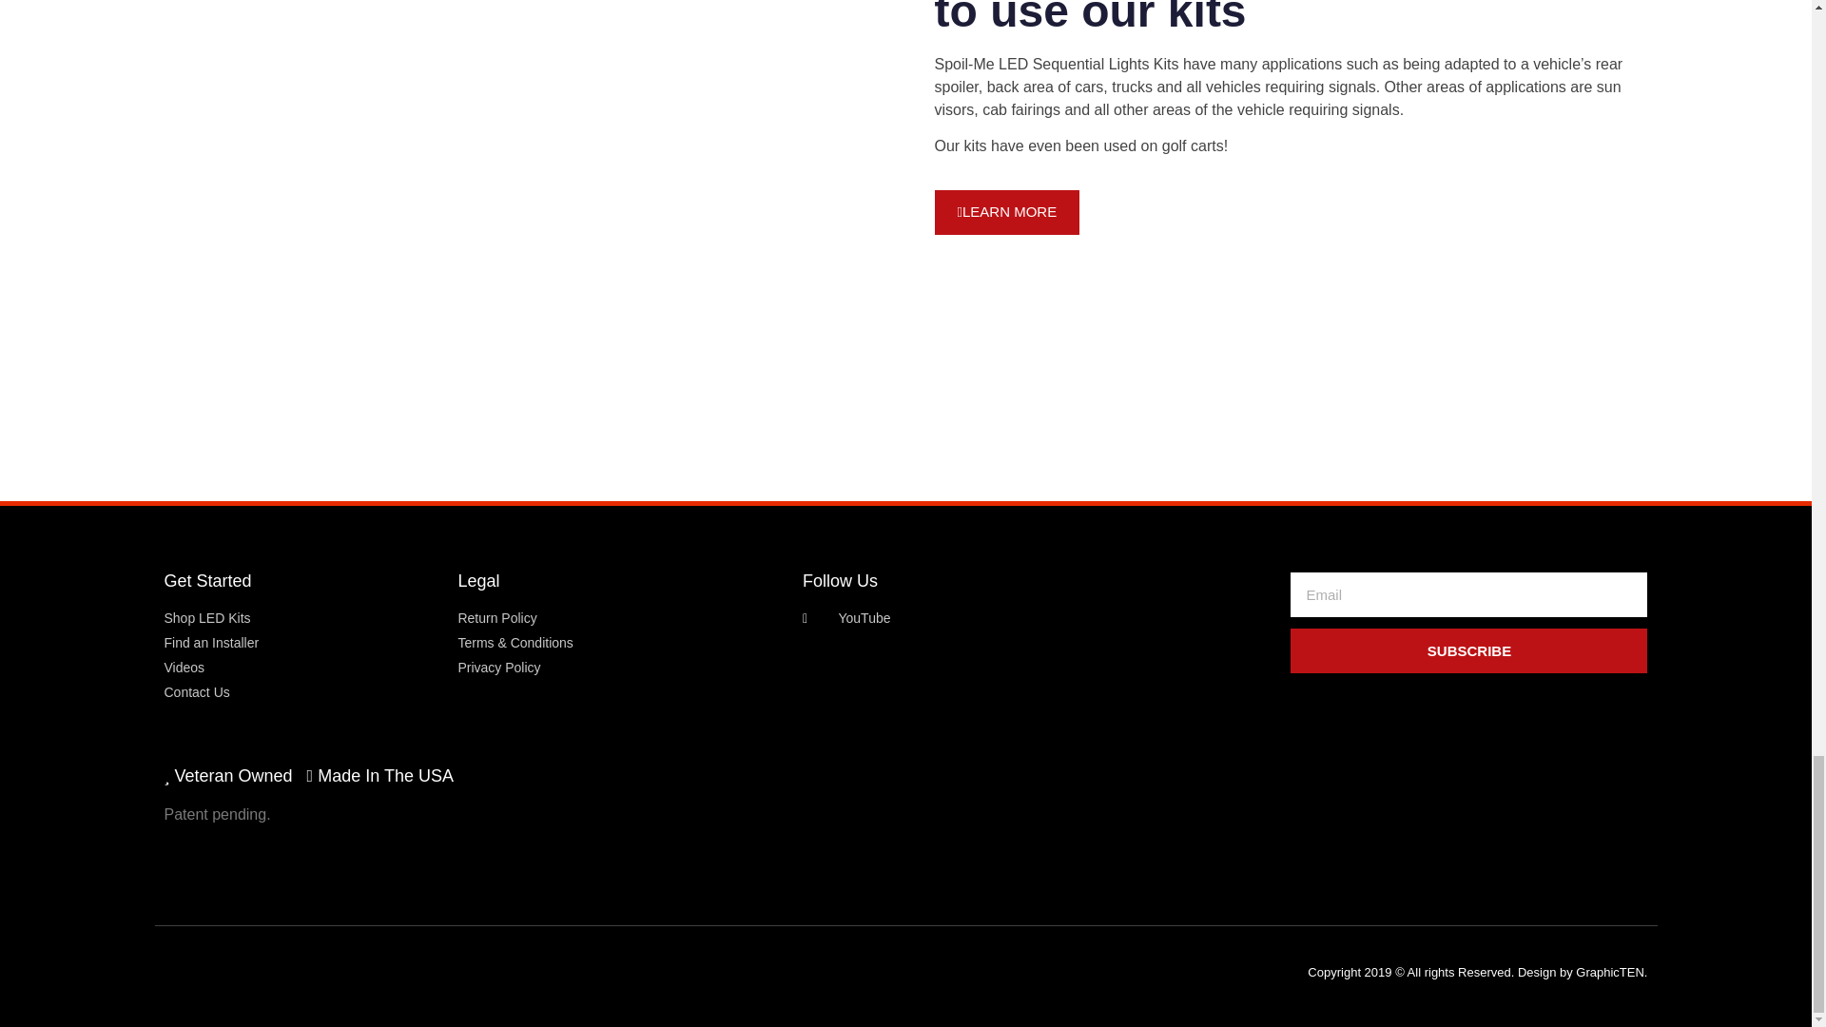 This screenshot has height=1027, width=1826. What do you see at coordinates (301, 692) in the screenshot?
I see `Contact Us` at bounding box center [301, 692].